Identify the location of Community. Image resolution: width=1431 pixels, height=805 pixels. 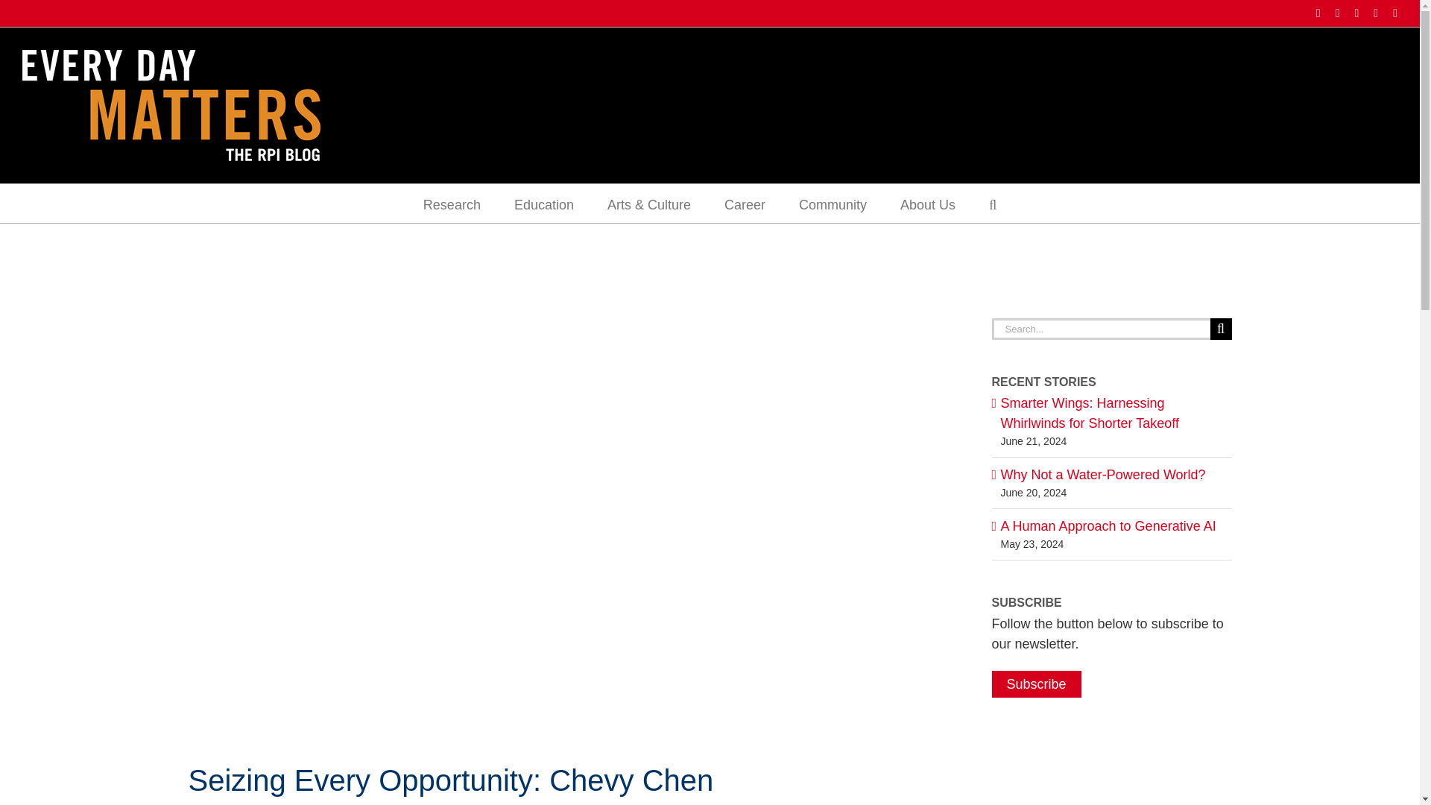
(833, 203).